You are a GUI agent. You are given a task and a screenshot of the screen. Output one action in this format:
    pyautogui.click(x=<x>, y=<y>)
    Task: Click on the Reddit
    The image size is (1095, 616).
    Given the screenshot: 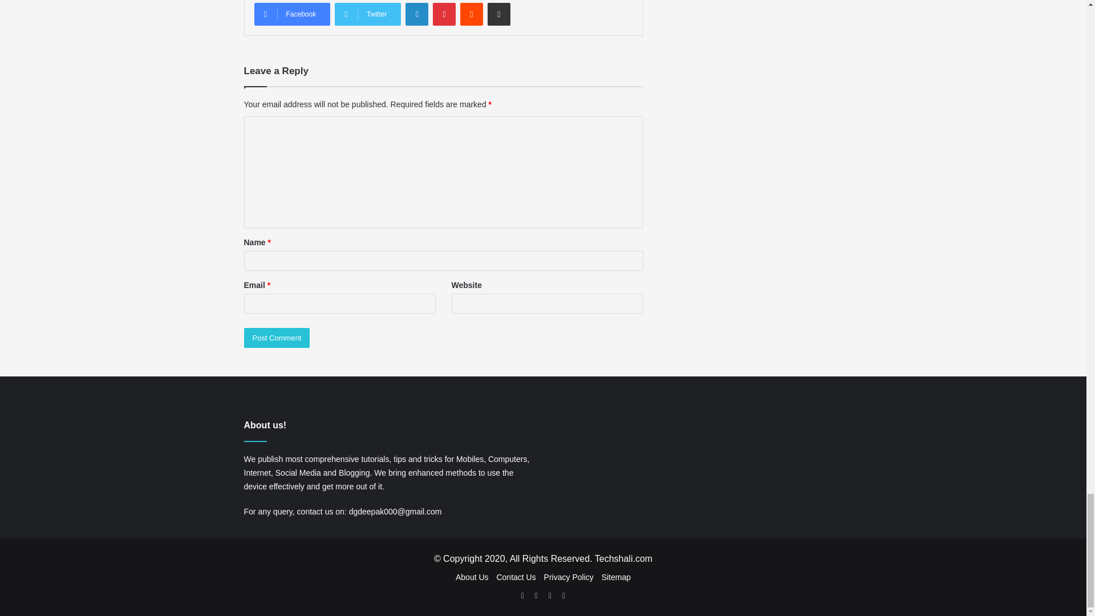 What is the action you would take?
    pyautogui.click(x=471, y=14)
    